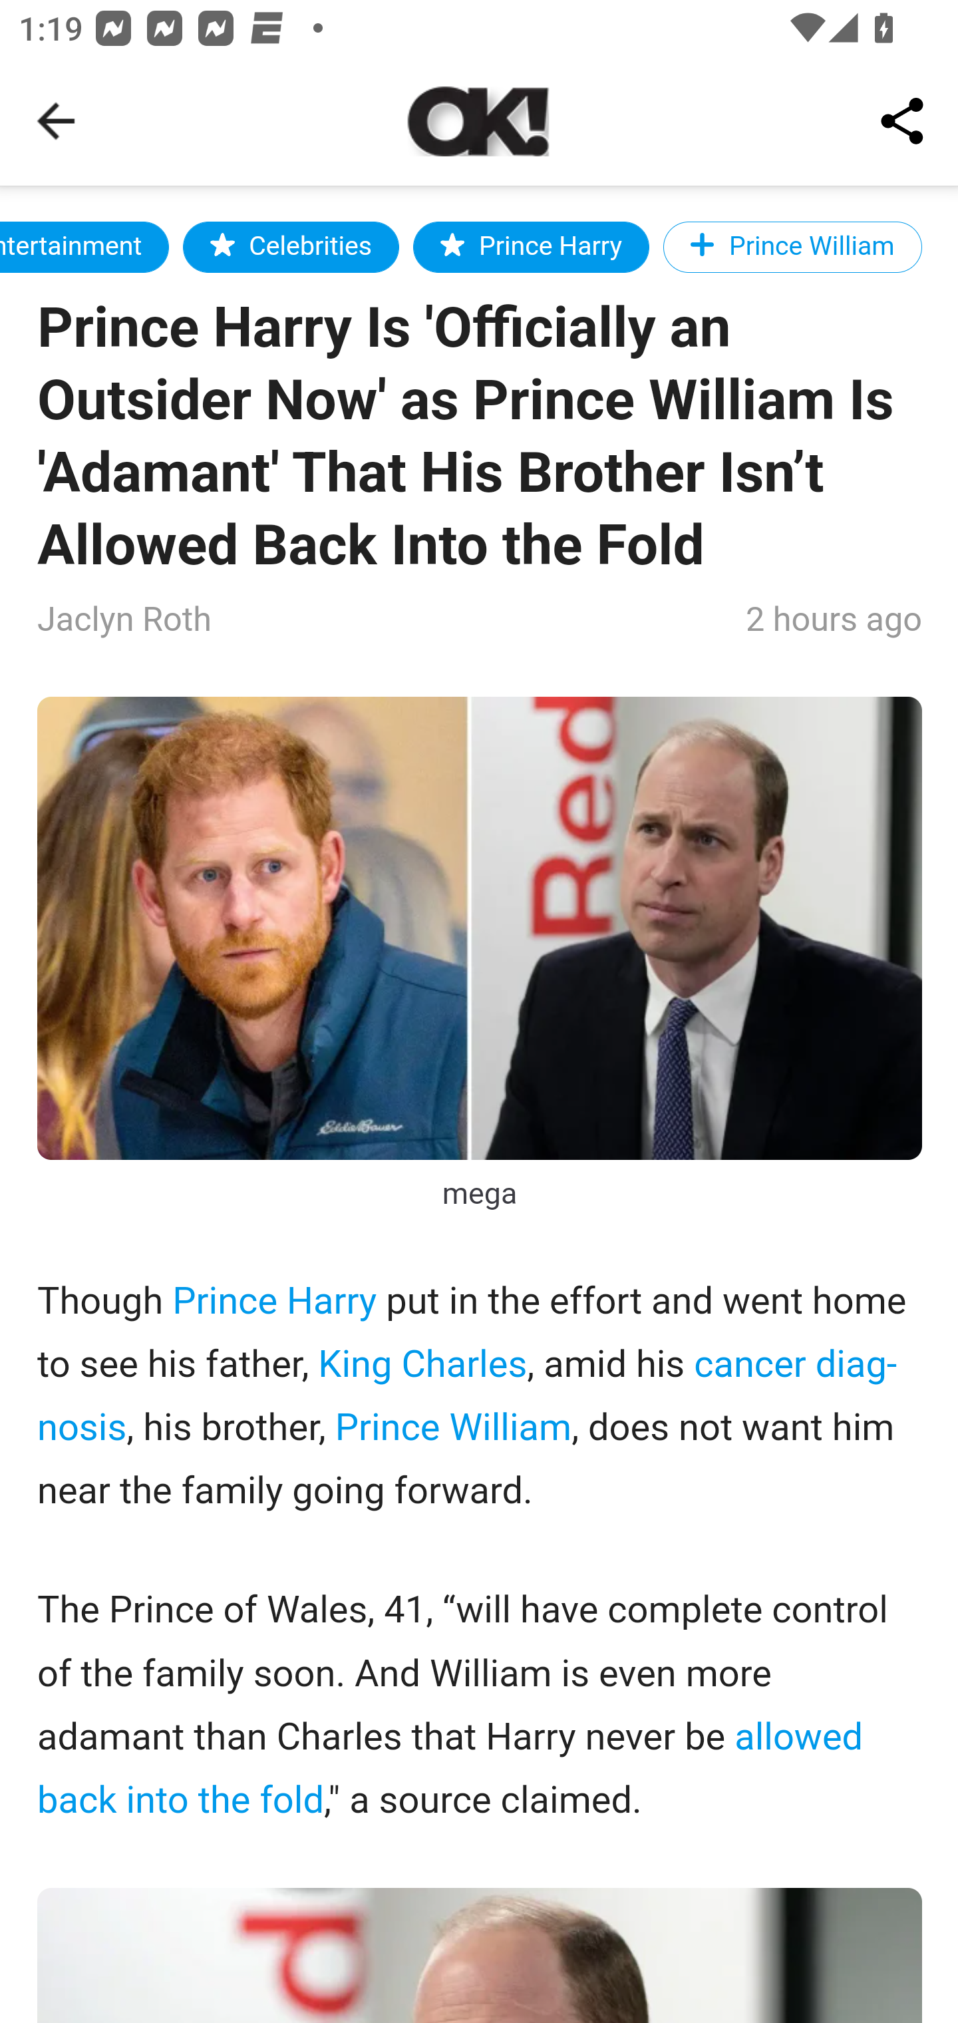 The image size is (958, 2023). What do you see at coordinates (275, 1303) in the screenshot?
I see `Prince Harry` at bounding box center [275, 1303].